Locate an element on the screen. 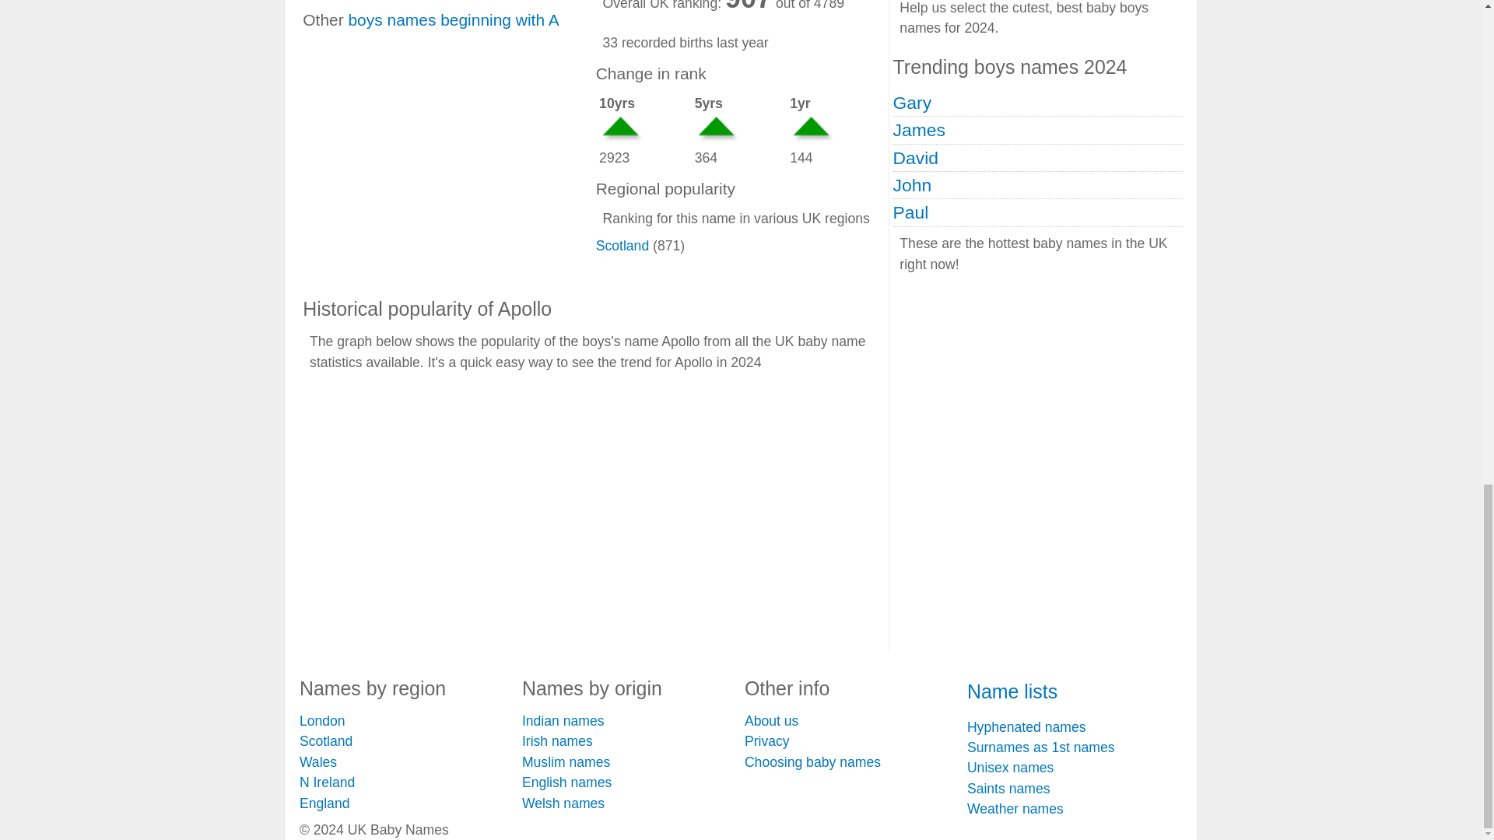 The image size is (1494, 840). James is located at coordinates (920, 130).